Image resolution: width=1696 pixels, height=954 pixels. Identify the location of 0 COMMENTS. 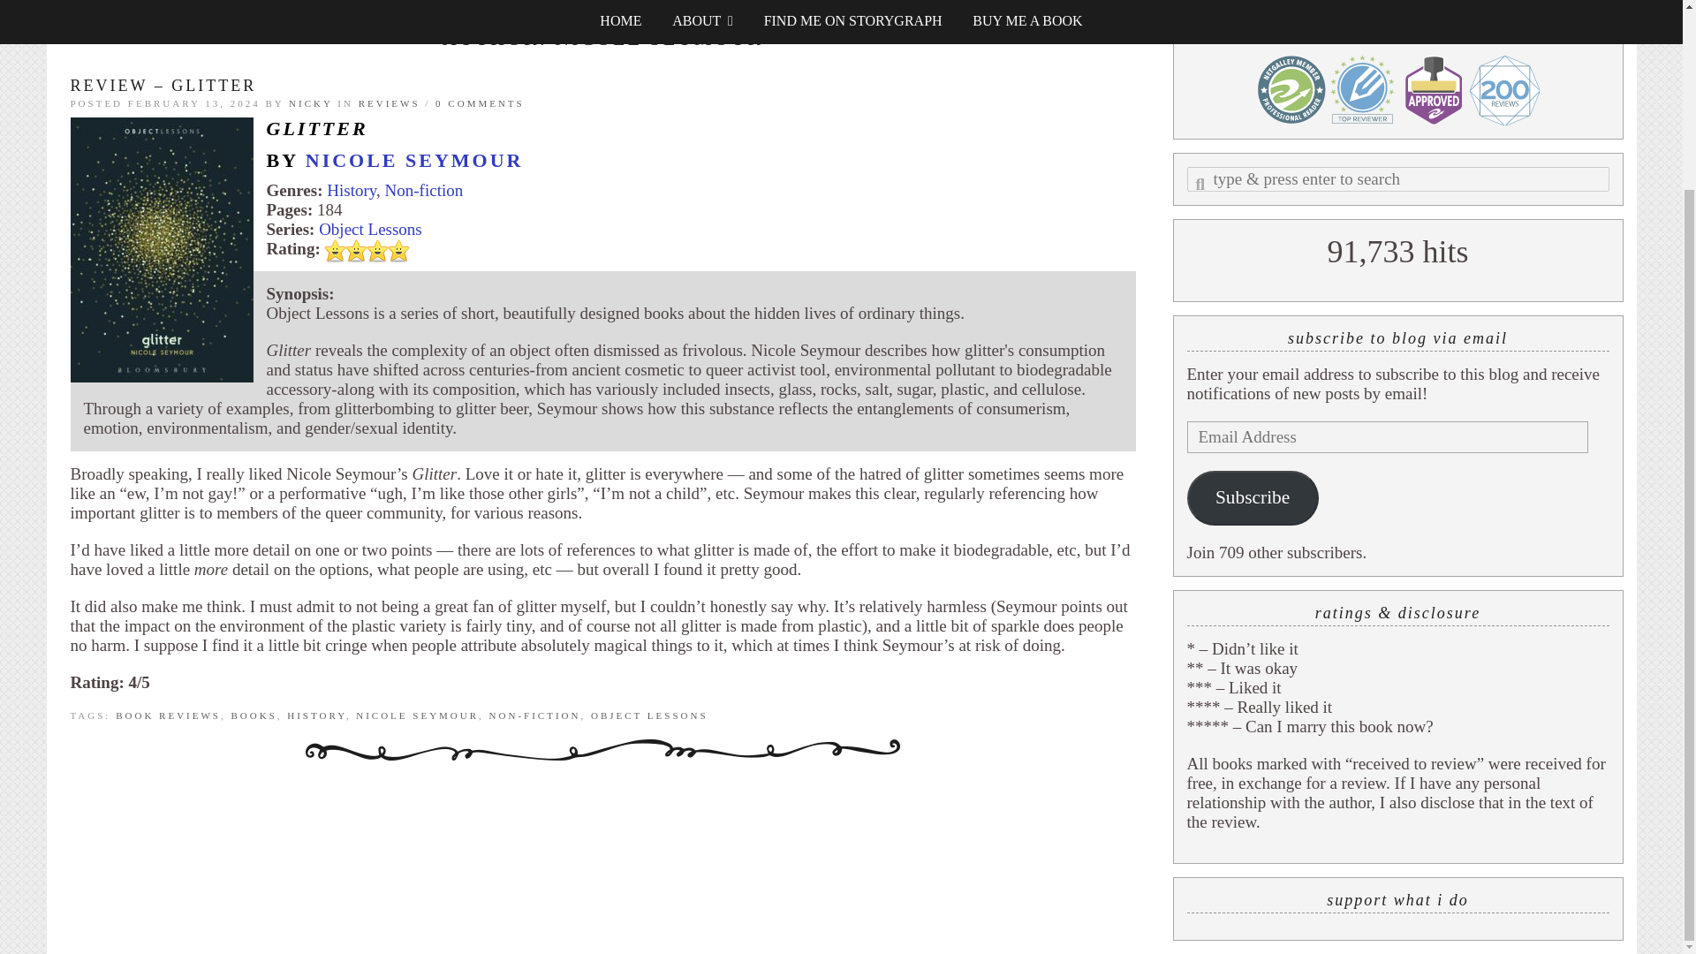
(480, 103).